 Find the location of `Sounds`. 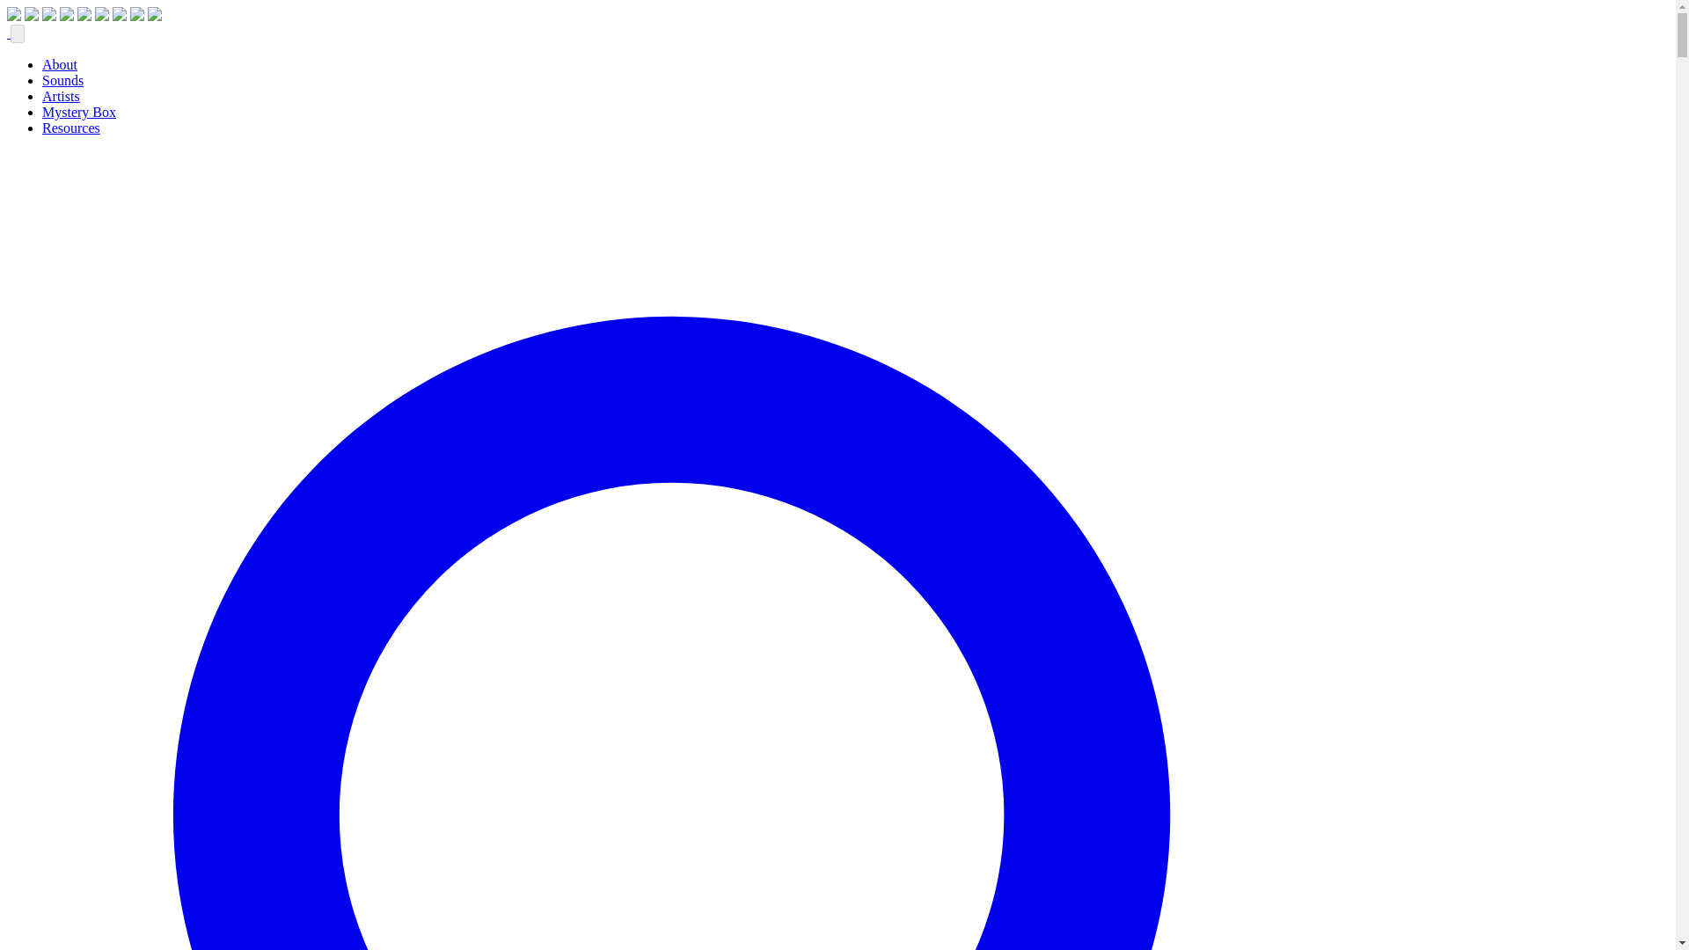

Sounds is located at coordinates (62, 81).